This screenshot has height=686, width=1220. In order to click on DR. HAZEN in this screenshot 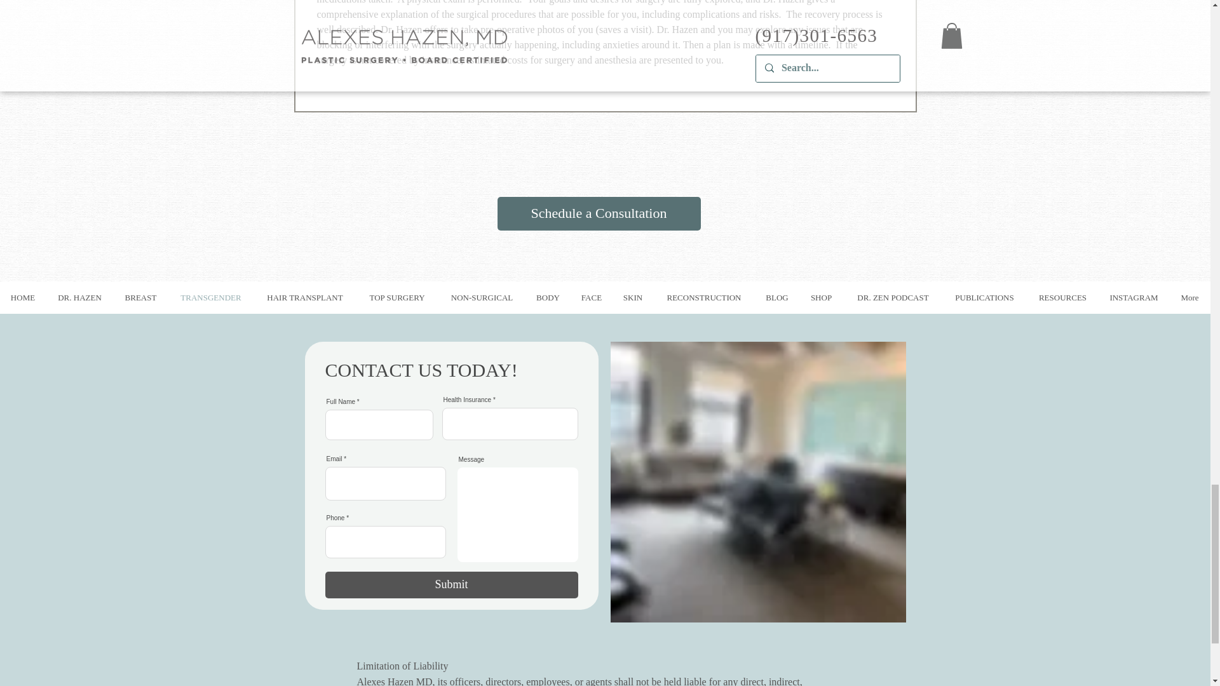, I will do `click(79, 297)`.